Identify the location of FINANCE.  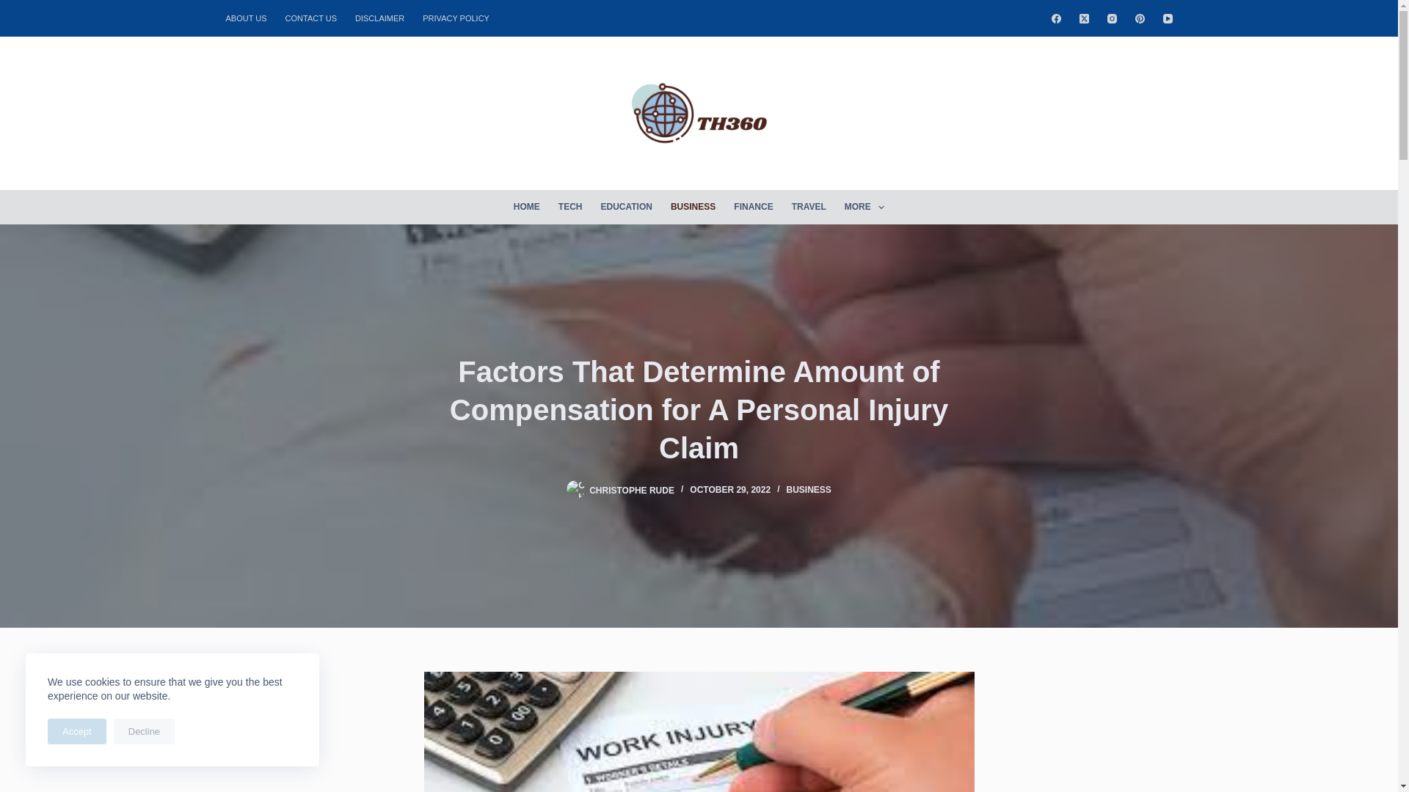
(753, 207).